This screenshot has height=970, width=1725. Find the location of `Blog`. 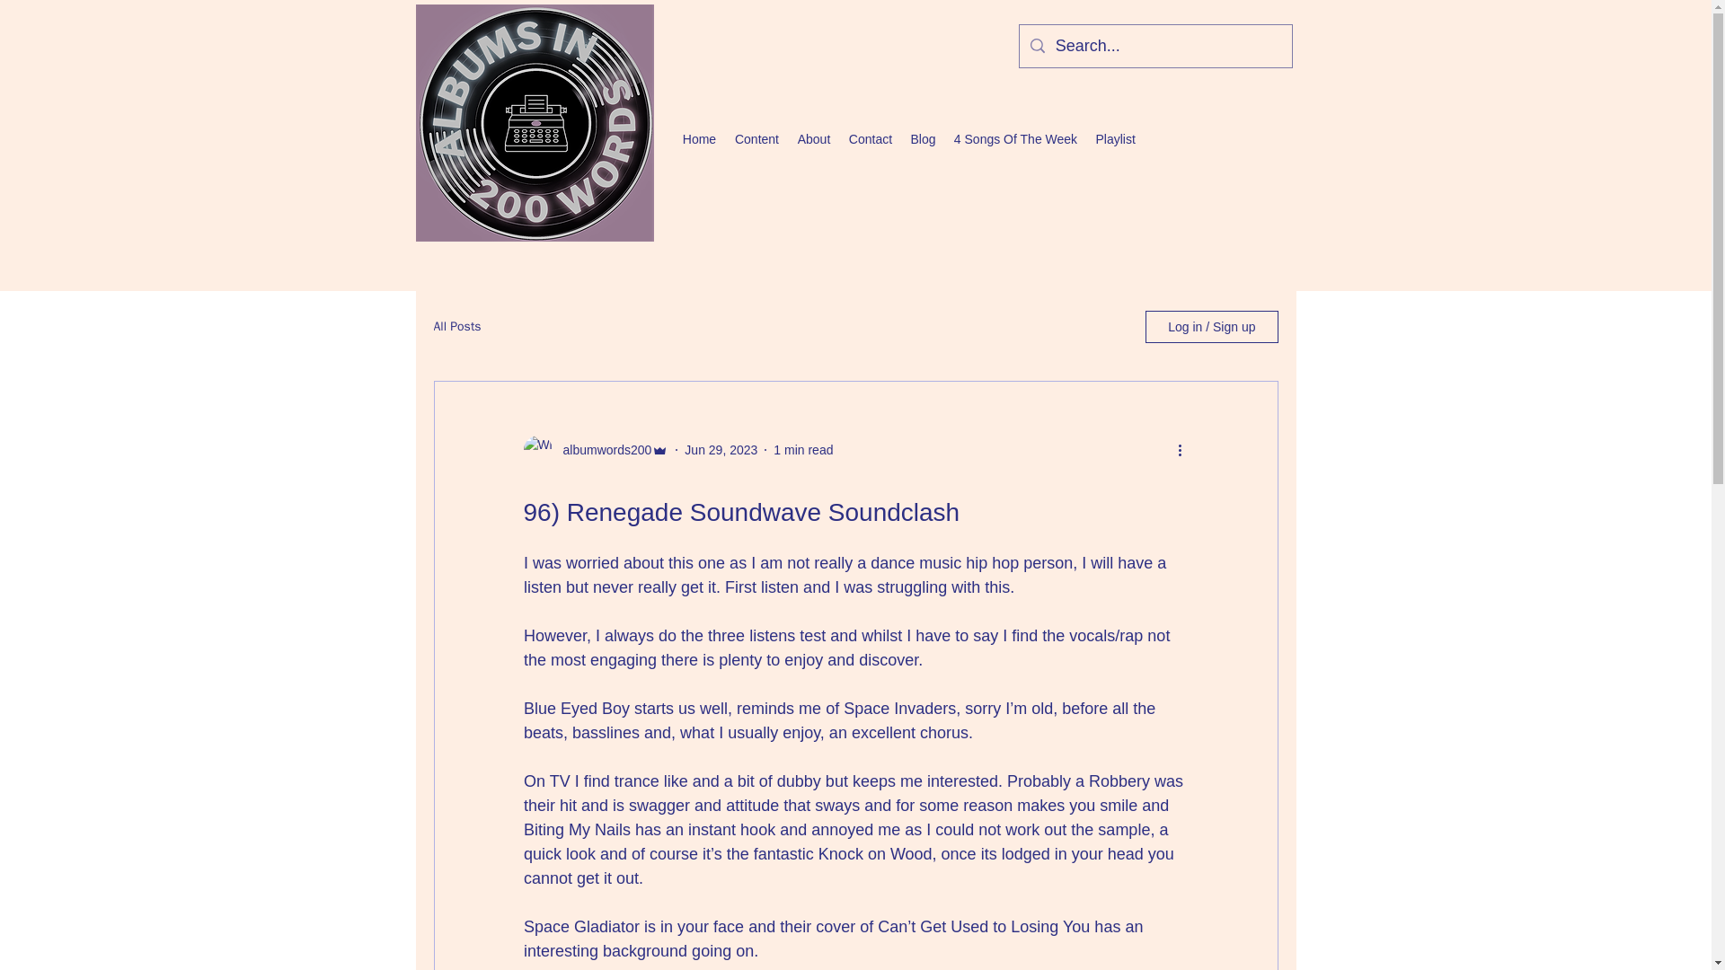

Blog is located at coordinates (922, 138).